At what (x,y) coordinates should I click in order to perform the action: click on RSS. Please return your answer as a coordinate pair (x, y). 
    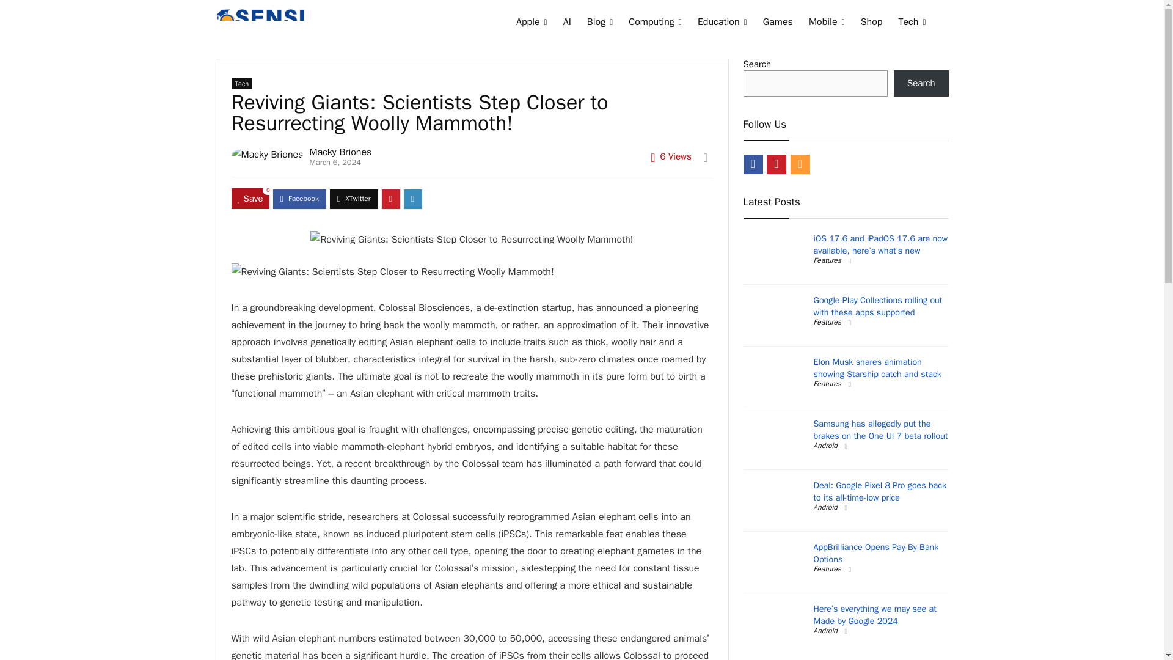
    Looking at the image, I should click on (800, 164).